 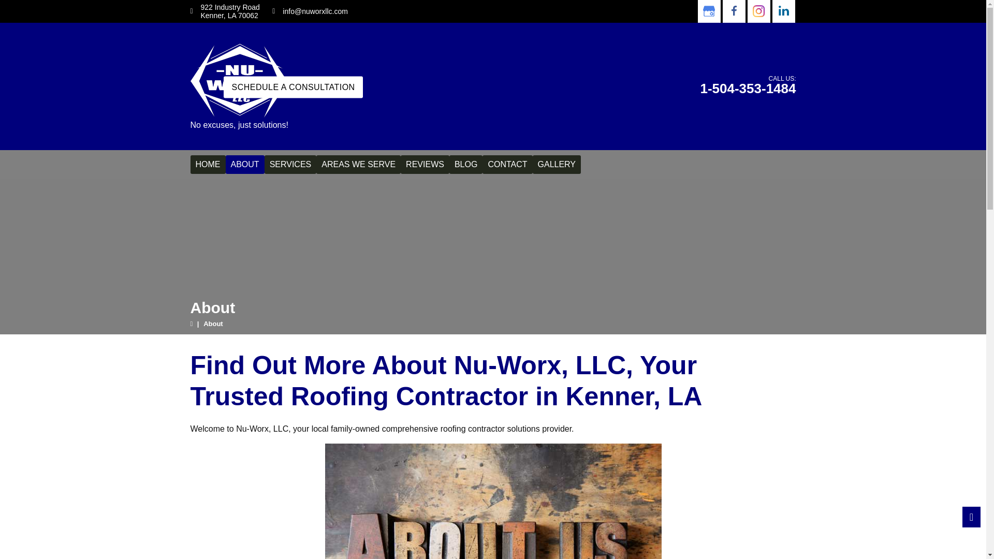 I want to click on LinkedIn, so click(x=783, y=11).